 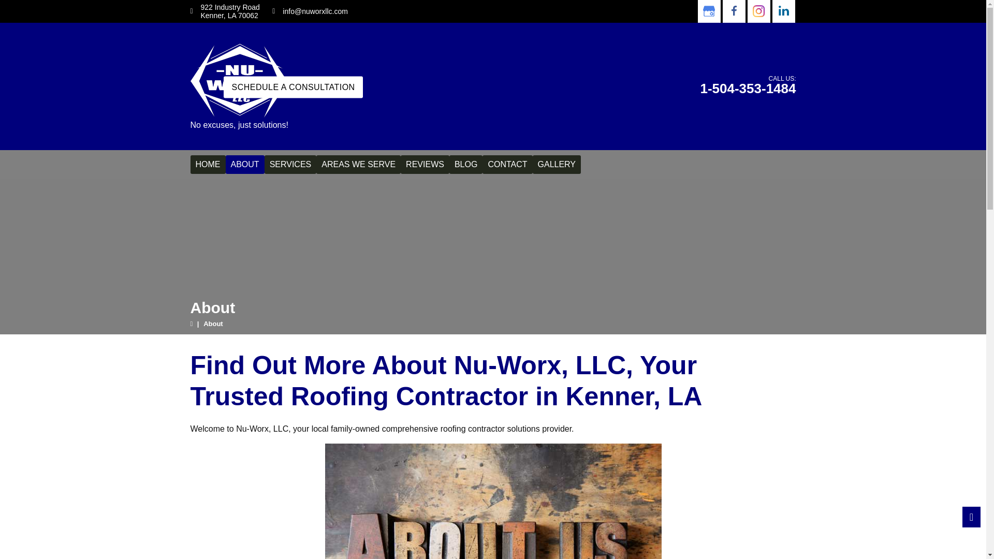 I want to click on LinkedIn, so click(x=783, y=11).